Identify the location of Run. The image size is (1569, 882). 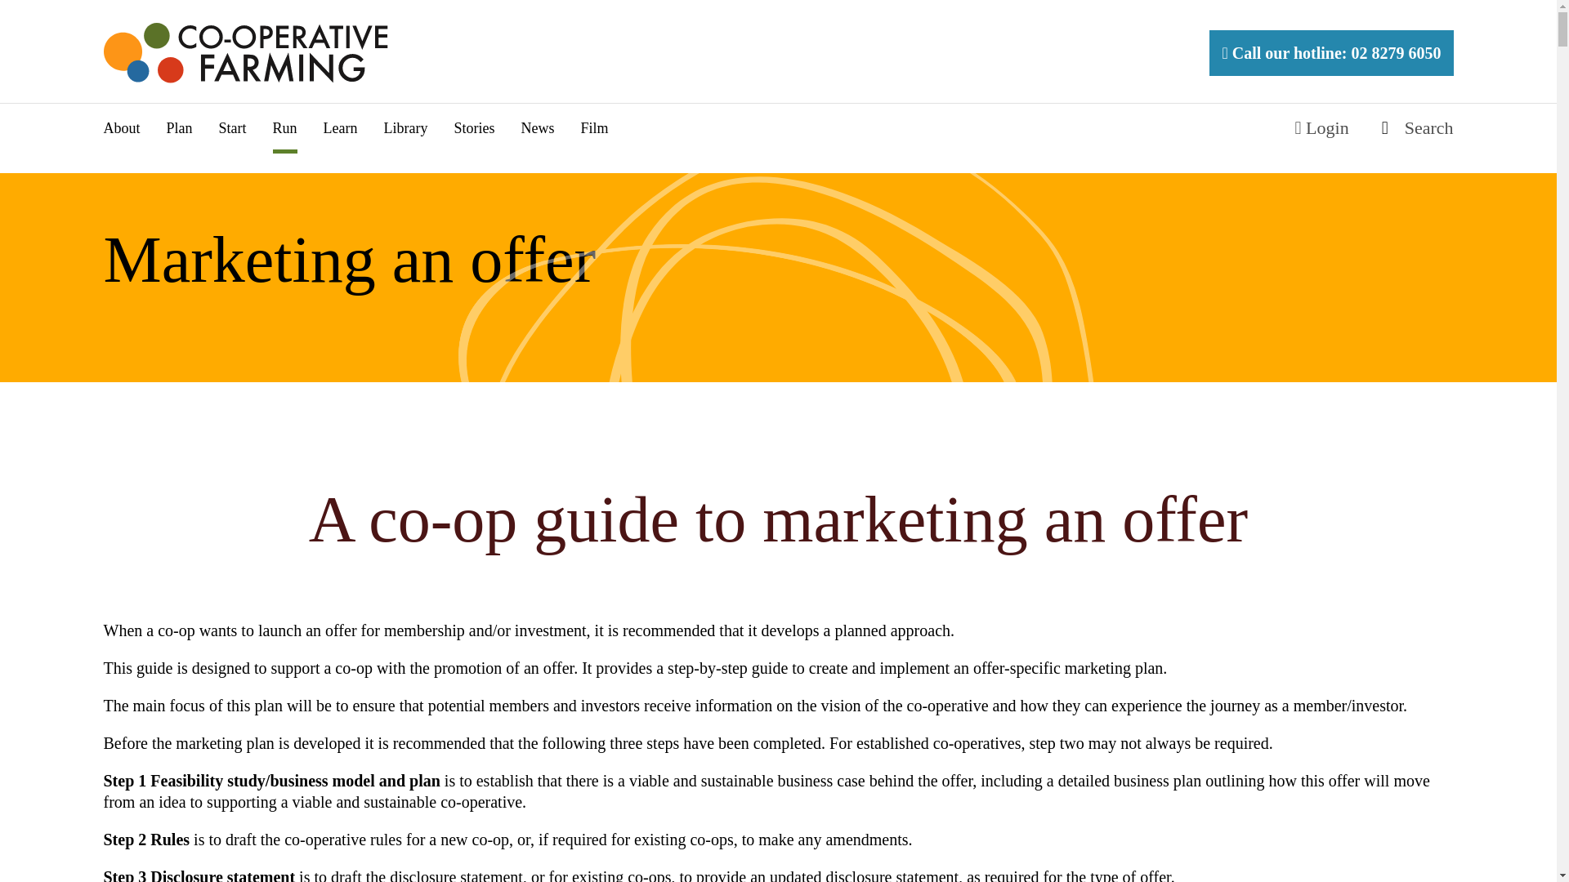
(285, 127).